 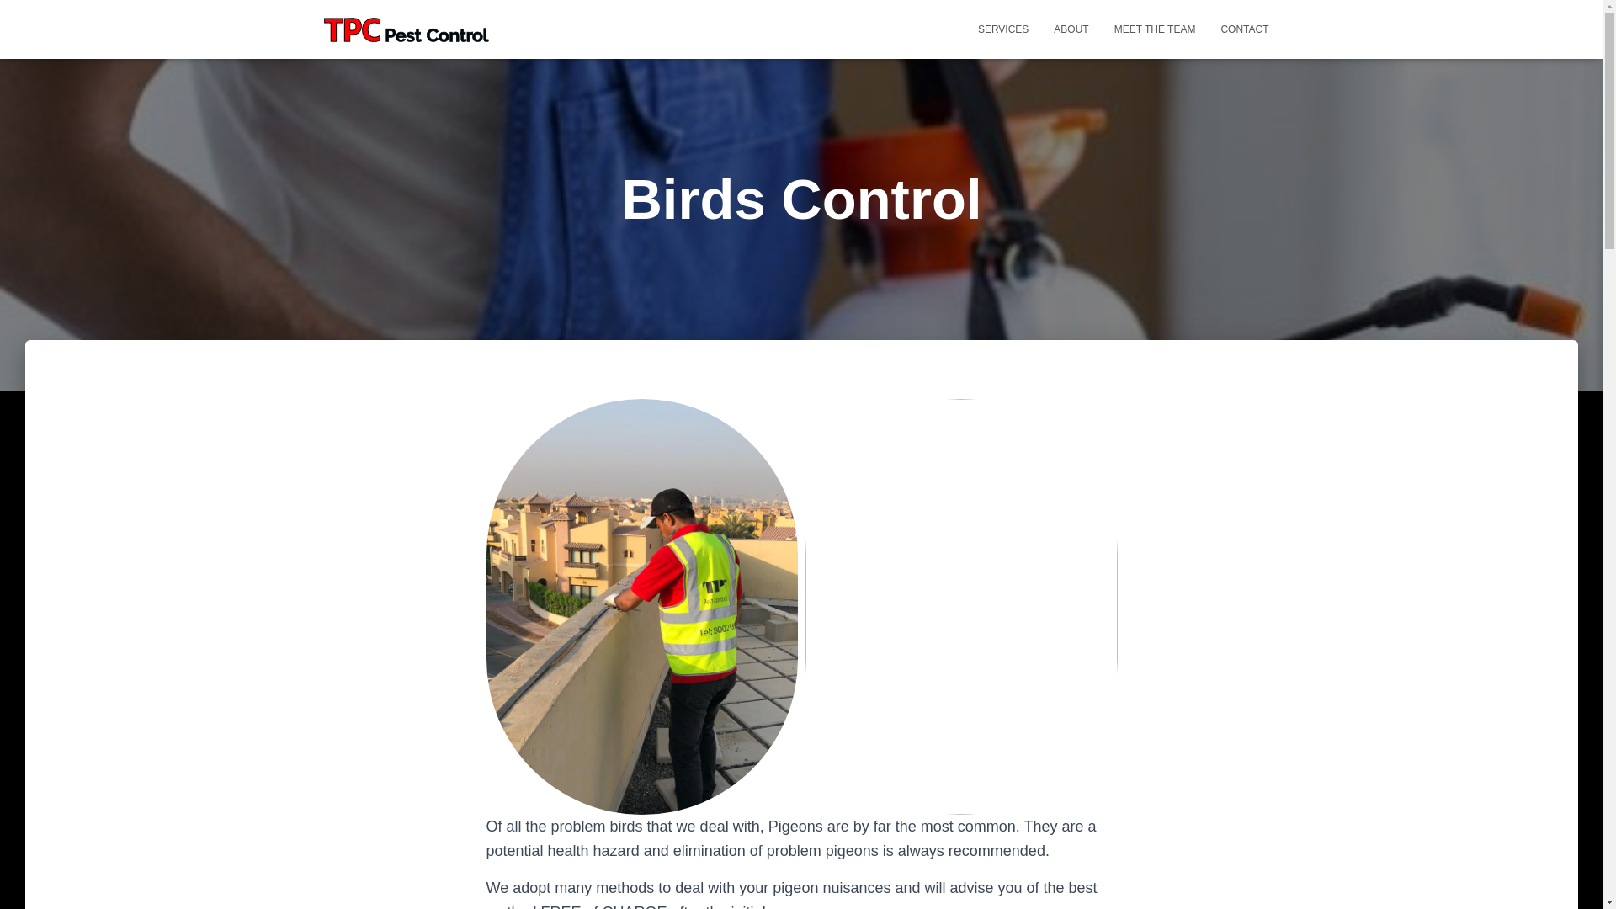 What do you see at coordinates (1244, 29) in the screenshot?
I see `Contact` at bounding box center [1244, 29].